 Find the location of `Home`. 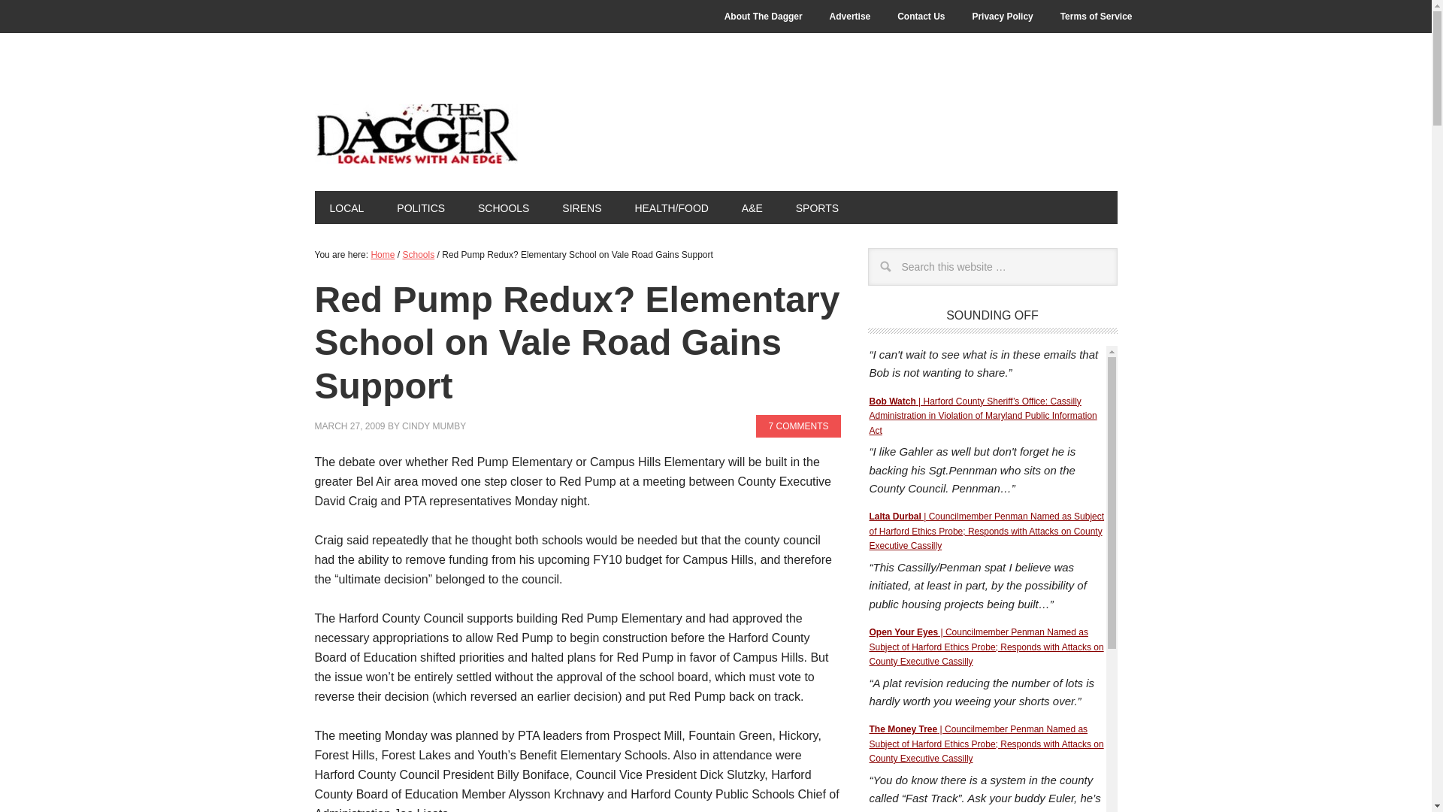

Home is located at coordinates (382, 254).